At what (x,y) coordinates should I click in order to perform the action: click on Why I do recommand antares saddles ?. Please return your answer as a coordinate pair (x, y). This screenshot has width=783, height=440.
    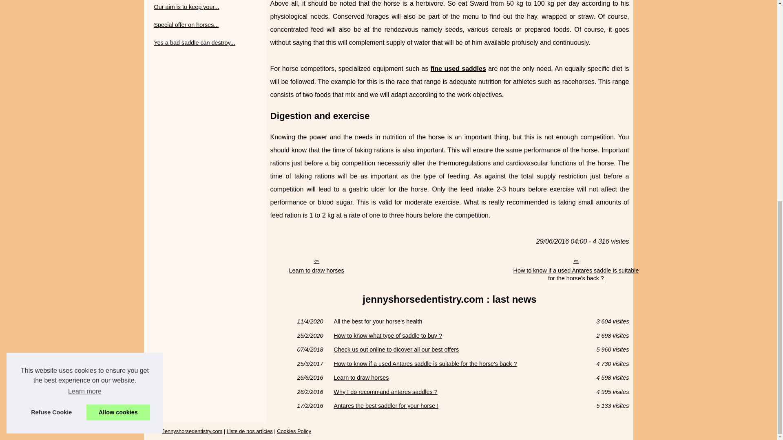
    Looking at the image, I should click on (458, 392).